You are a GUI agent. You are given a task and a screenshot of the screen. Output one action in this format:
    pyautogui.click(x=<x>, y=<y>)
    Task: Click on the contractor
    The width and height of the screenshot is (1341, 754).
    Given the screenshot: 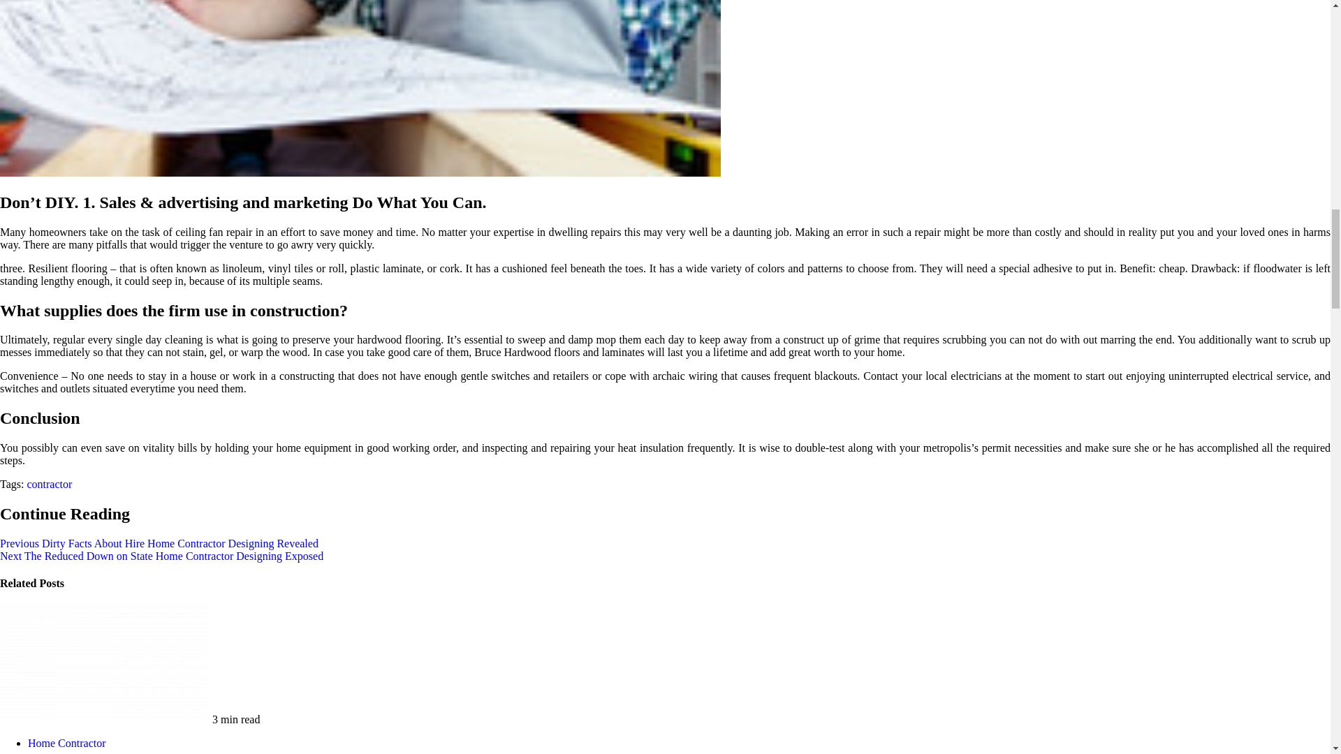 What is the action you would take?
    pyautogui.click(x=49, y=484)
    